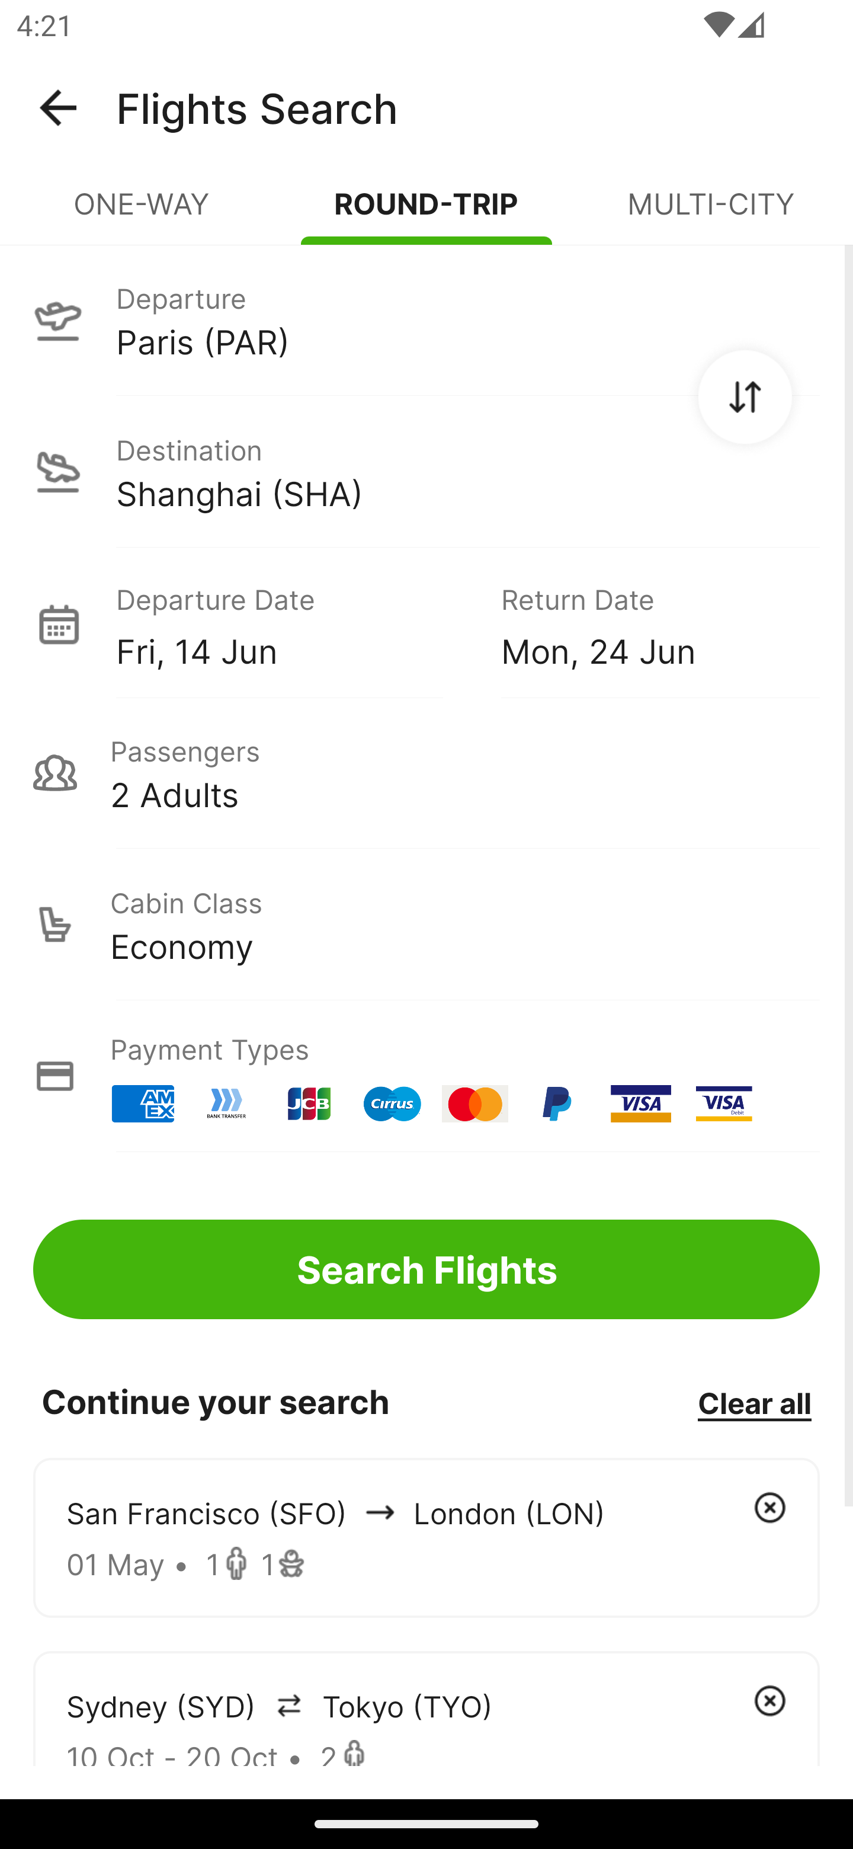  What do you see at coordinates (142, 213) in the screenshot?
I see `ONE-WAY` at bounding box center [142, 213].